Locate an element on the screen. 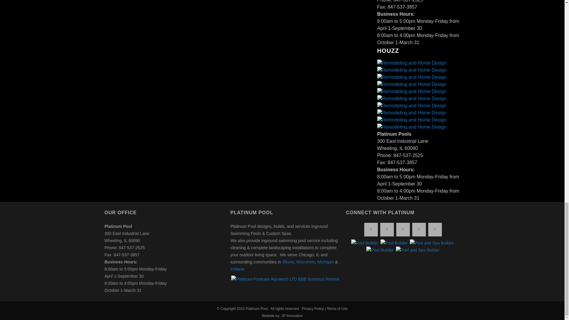 This screenshot has width=569, height=320. Pool builder is located at coordinates (365, 243).